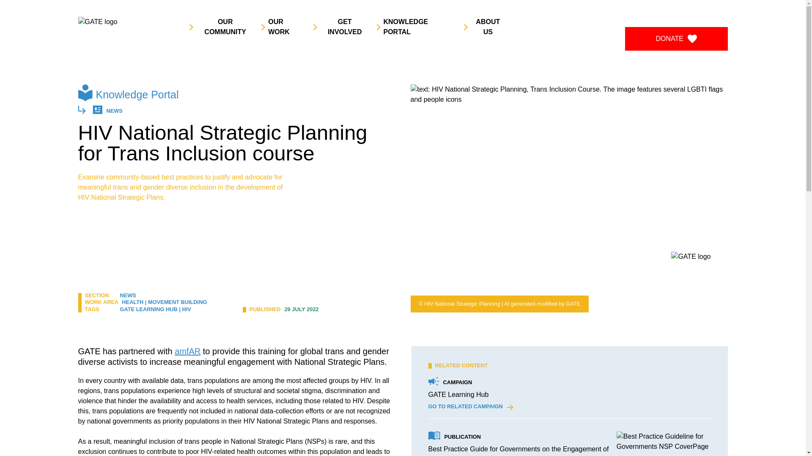 This screenshot has width=812, height=456. What do you see at coordinates (222, 27) in the screenshot?
I see `OUR COMMUNITY` at bounding box center [222, 27].